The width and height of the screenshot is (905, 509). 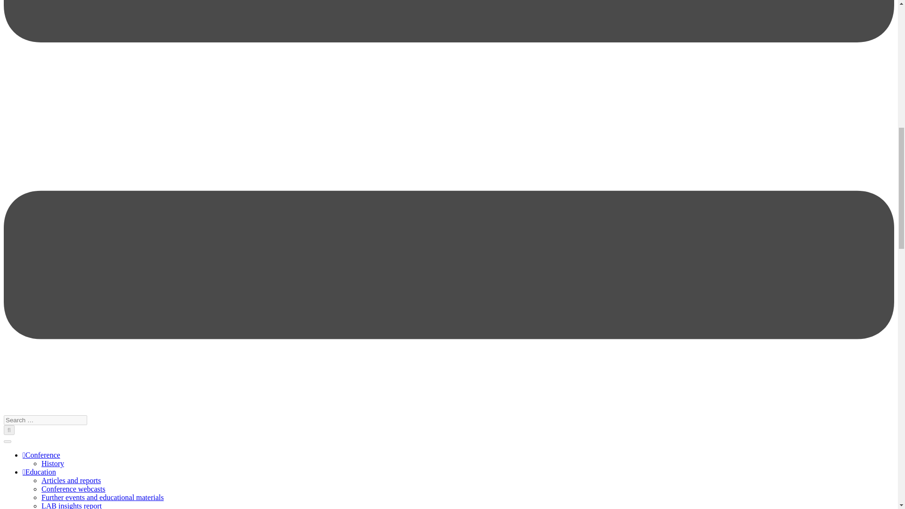 I want to click on Articles and reports, so click(x=71, y=480).